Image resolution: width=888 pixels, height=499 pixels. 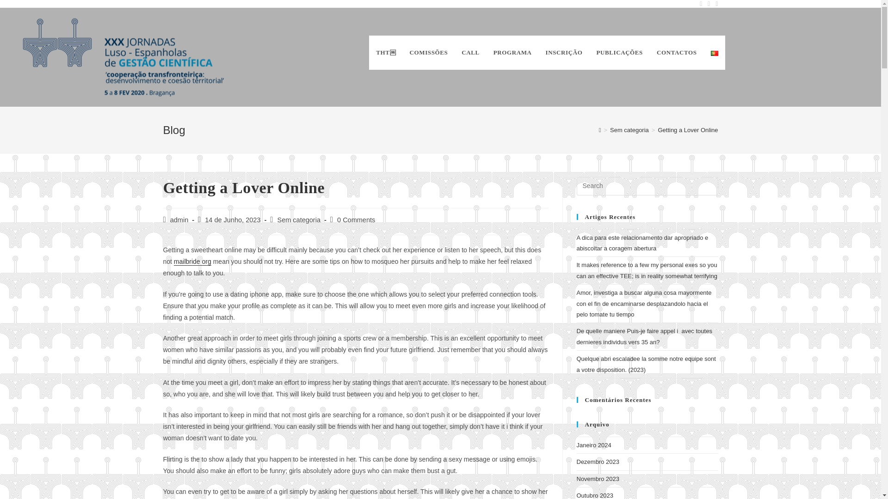 I want to click on Artigos de admin, so click(x=179, y=219).